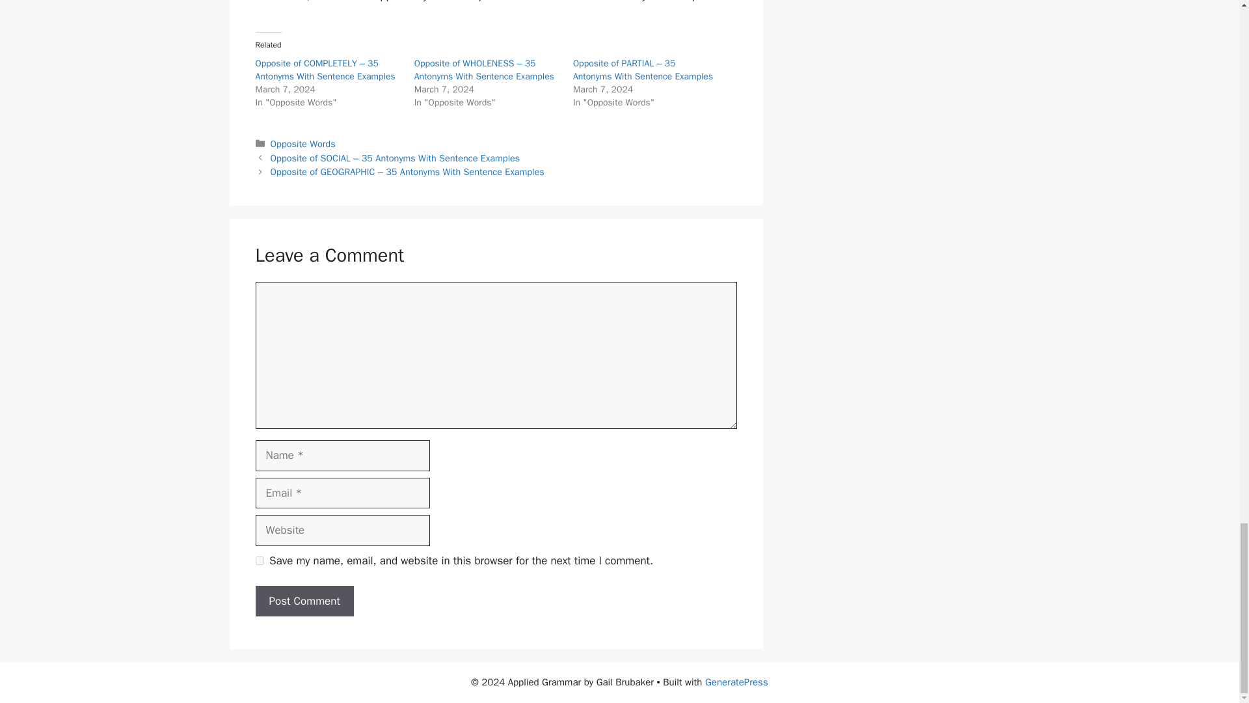  What do you see at coordinates (259, 561) in the screenshot?
I see `yes` at bounding box center [259, 561].